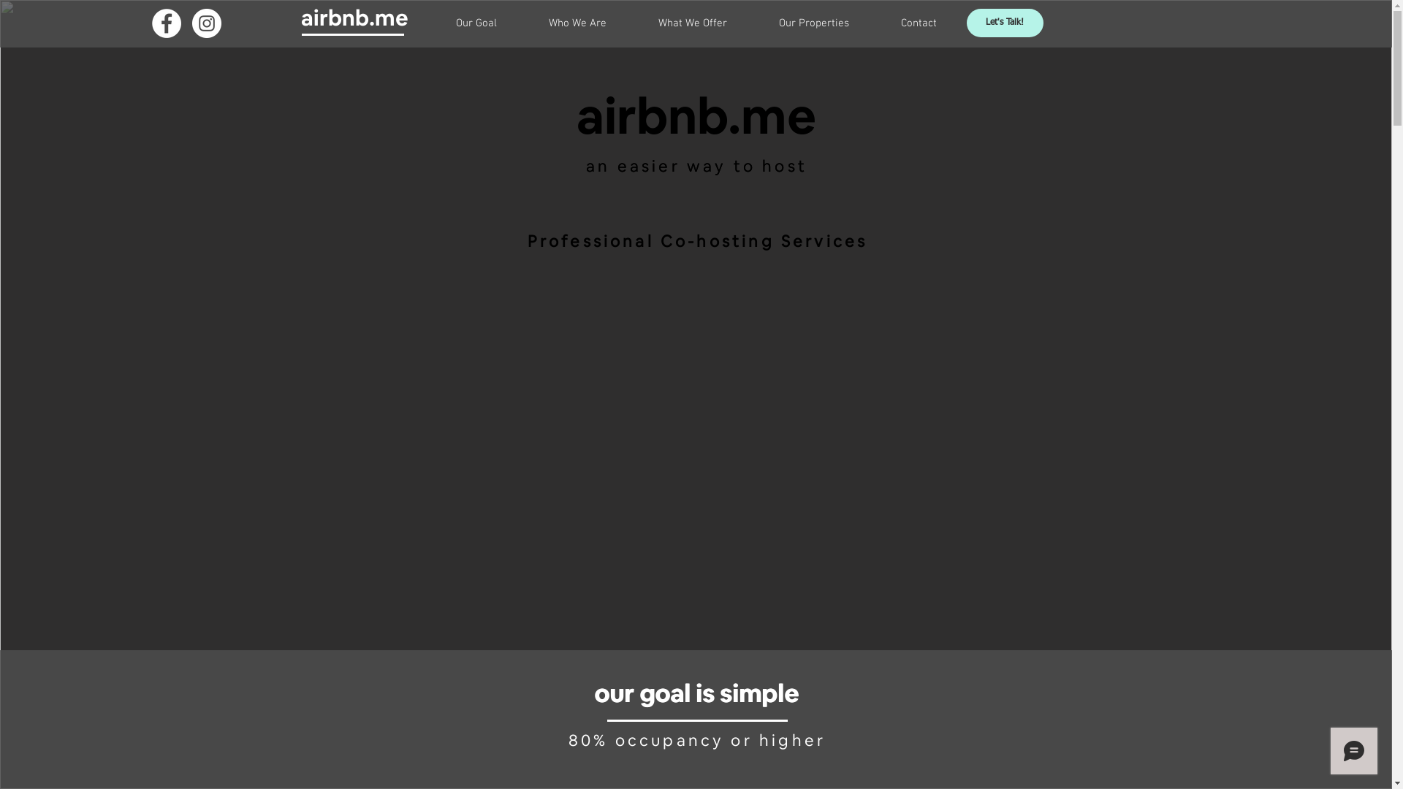 The image size is (1403, 789). What do you see at coordinates (919, 23) in the screenshot?
I see `Contact` at bounding box center [919, 23].